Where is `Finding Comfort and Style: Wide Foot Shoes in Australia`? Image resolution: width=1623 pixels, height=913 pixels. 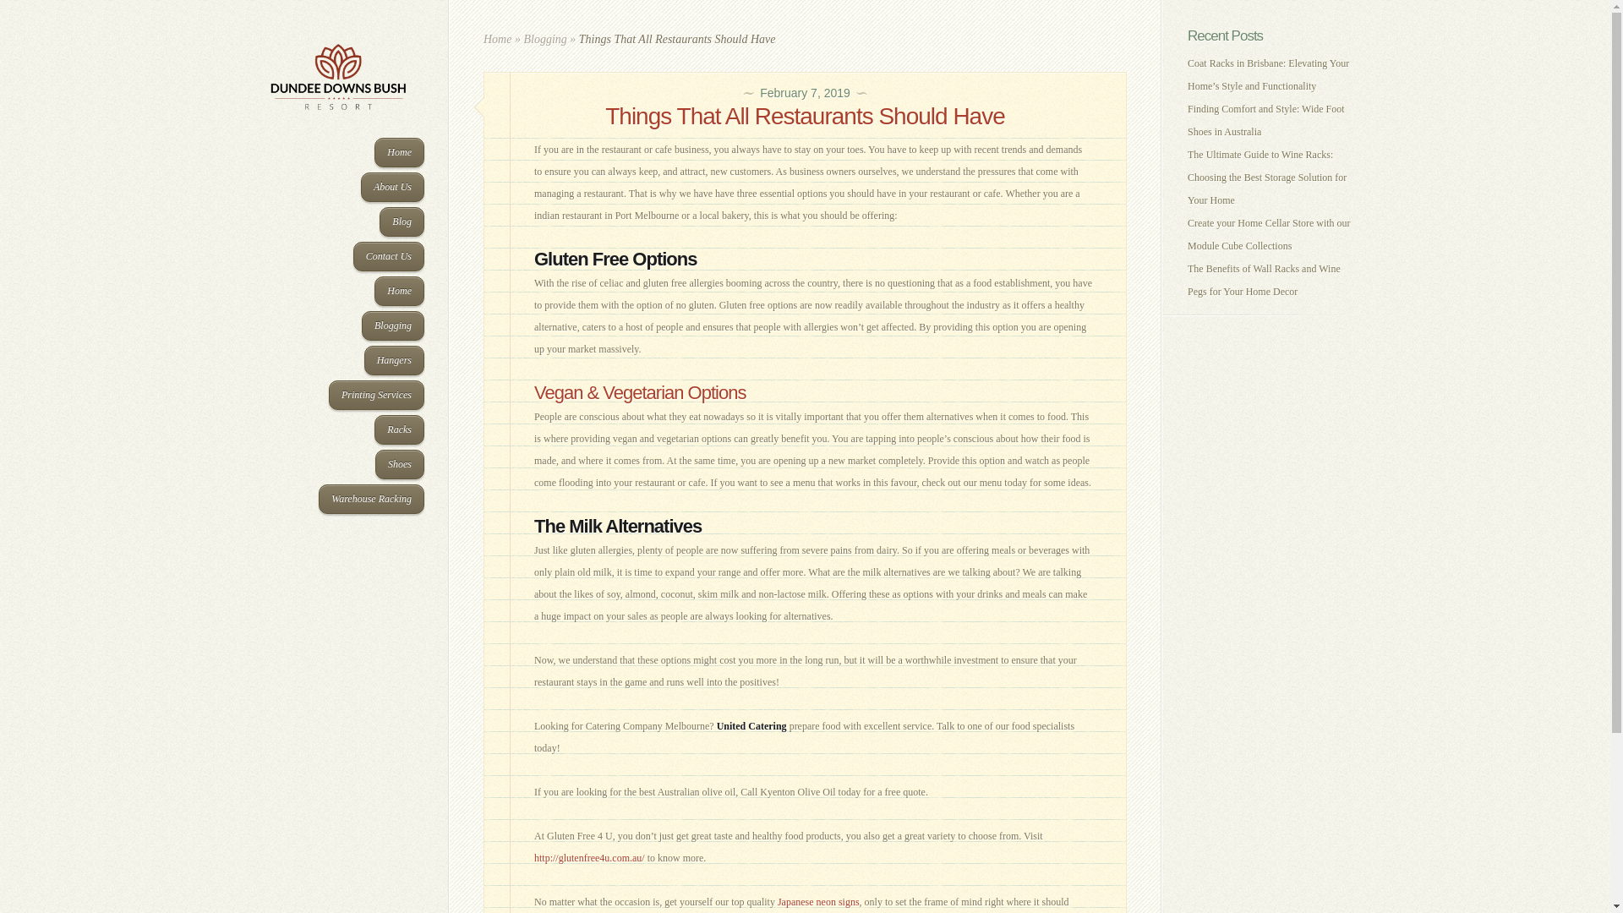 Finding Comfort and Style: Wide Foot Shoes in Australia is located at coordinates (1266, 120).